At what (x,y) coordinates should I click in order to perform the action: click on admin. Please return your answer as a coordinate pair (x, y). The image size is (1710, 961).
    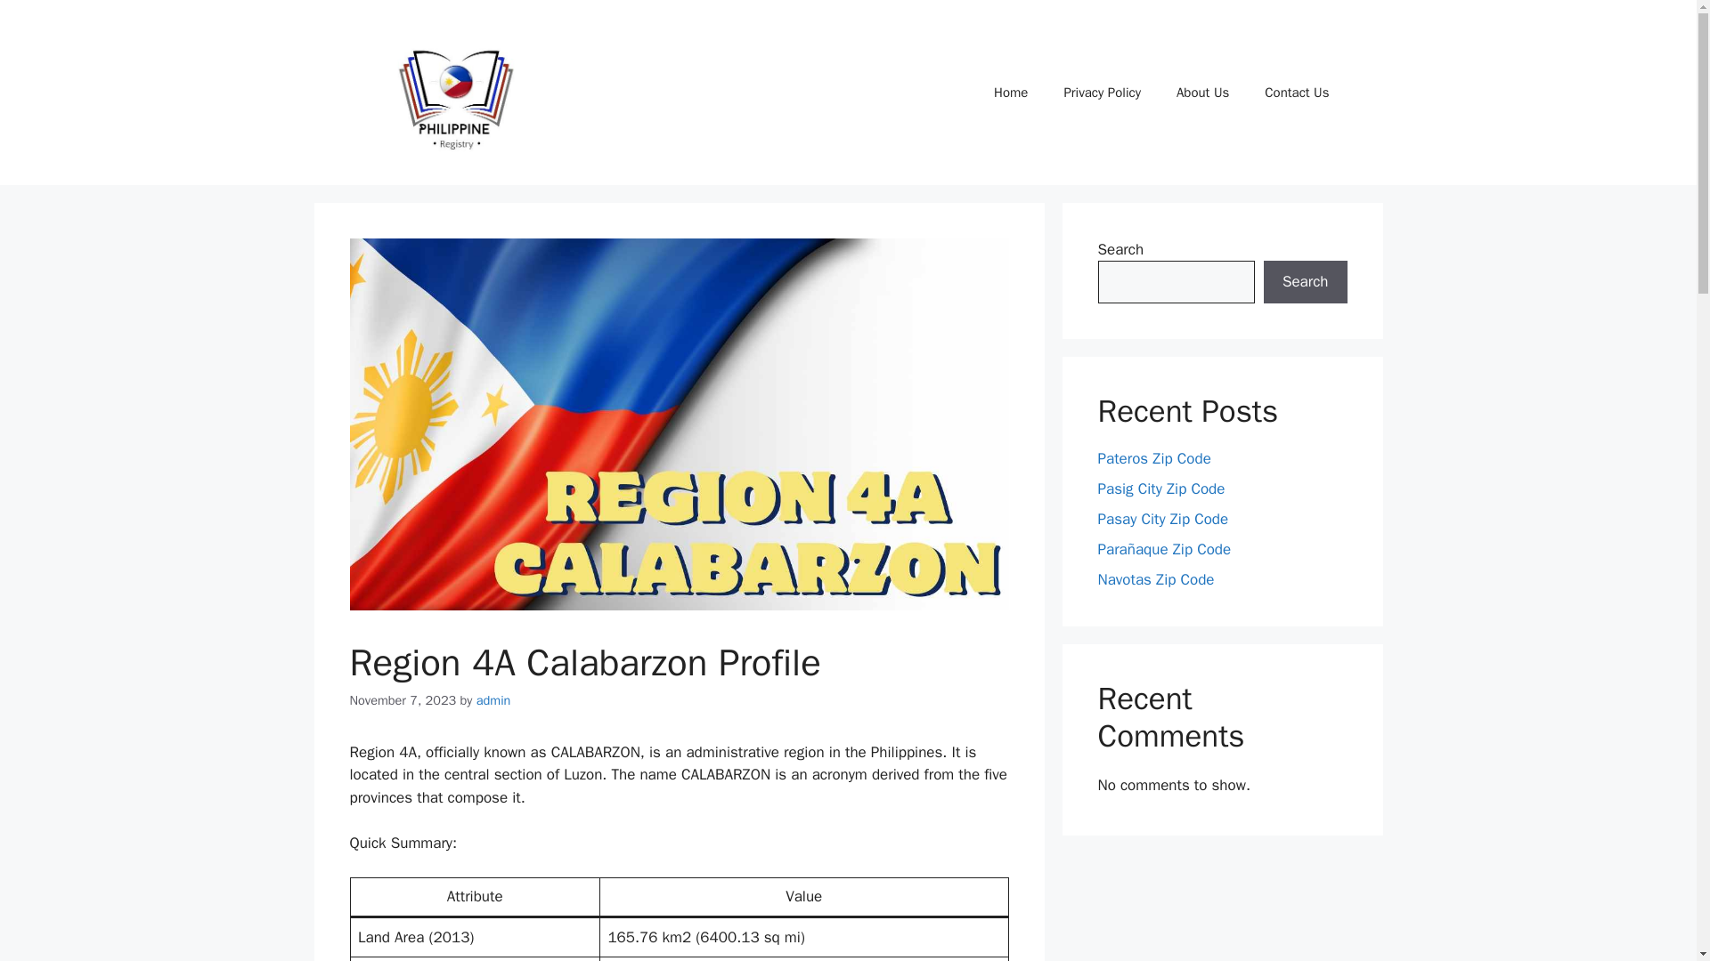
    Looking at the image, I should click on (493, 699).